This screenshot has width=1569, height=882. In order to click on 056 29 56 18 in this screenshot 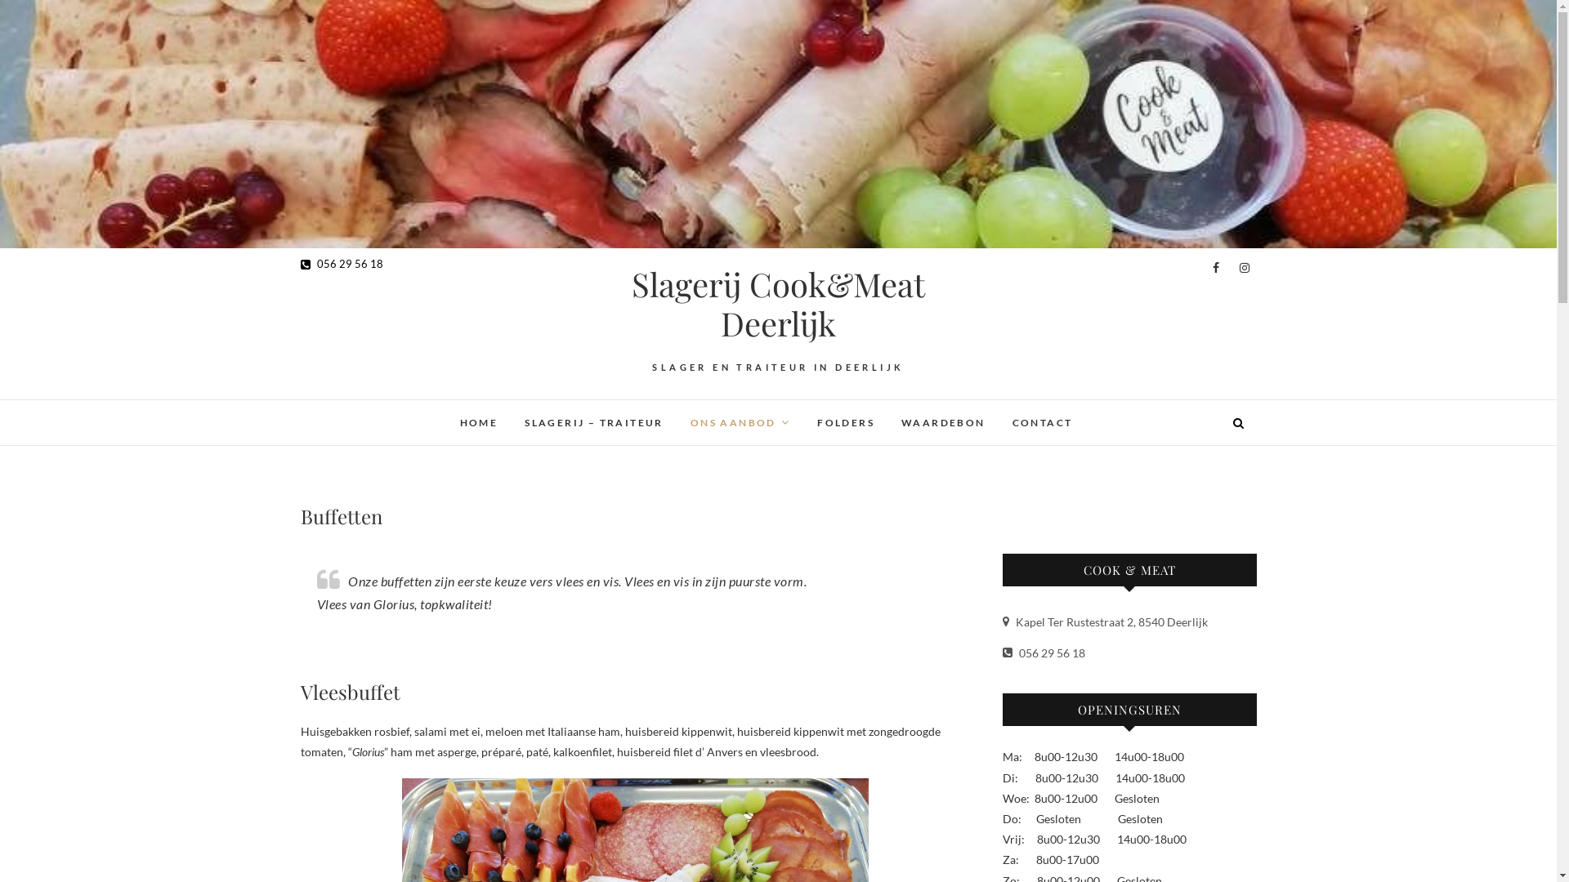, I will do `click(342, 264)`.